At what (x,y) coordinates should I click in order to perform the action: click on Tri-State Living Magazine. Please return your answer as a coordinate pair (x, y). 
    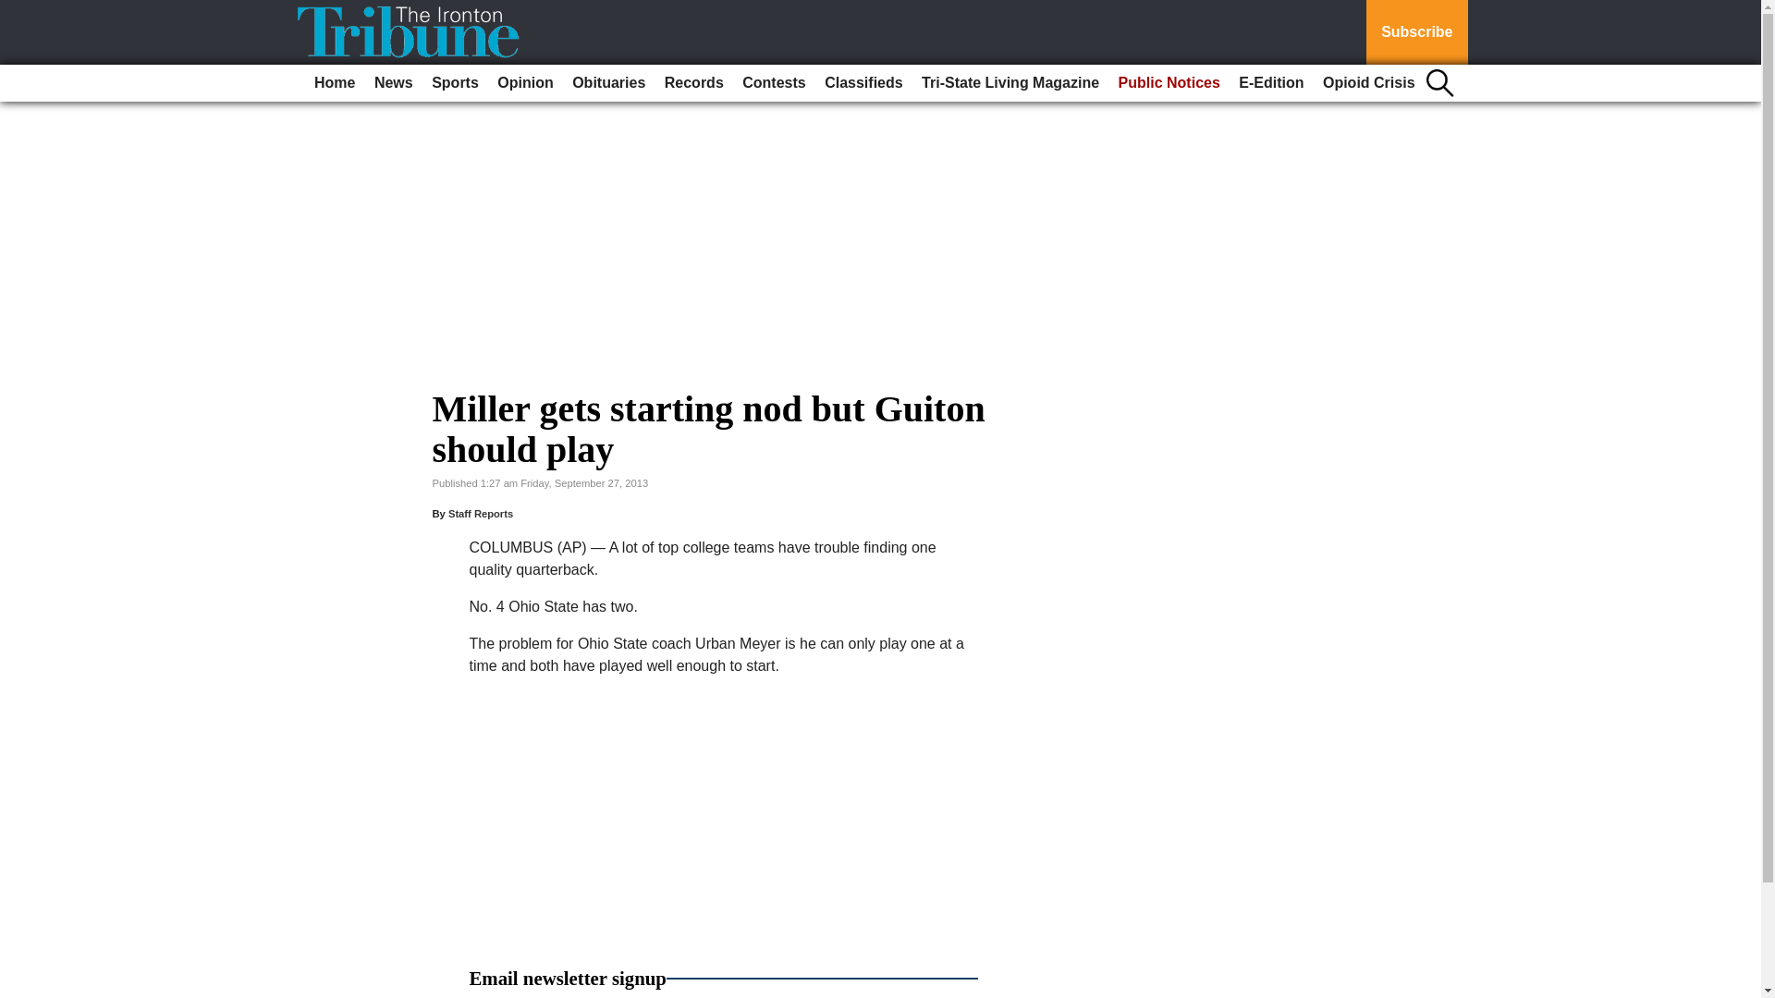
    Looking at the image, I should click on (1010, 83).